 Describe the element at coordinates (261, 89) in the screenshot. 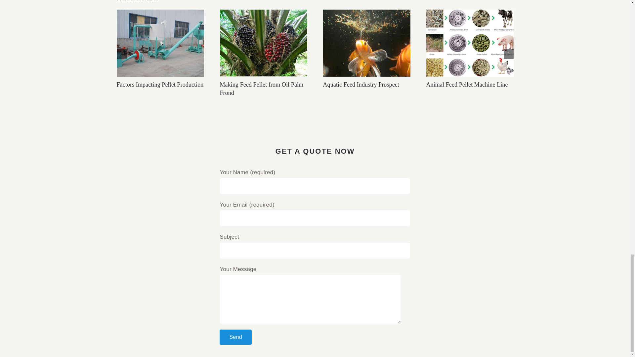

I see `Making Feed Pellet from Oil Palm Frond` at that location.